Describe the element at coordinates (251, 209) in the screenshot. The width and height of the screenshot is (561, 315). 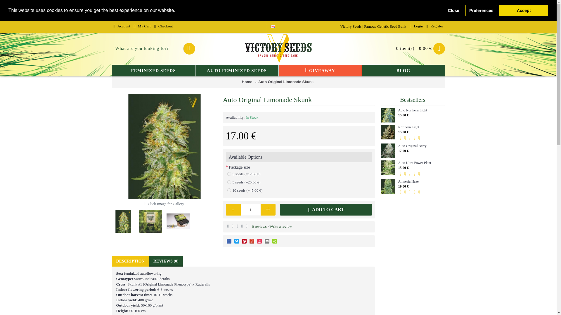
I see `1` at that location.